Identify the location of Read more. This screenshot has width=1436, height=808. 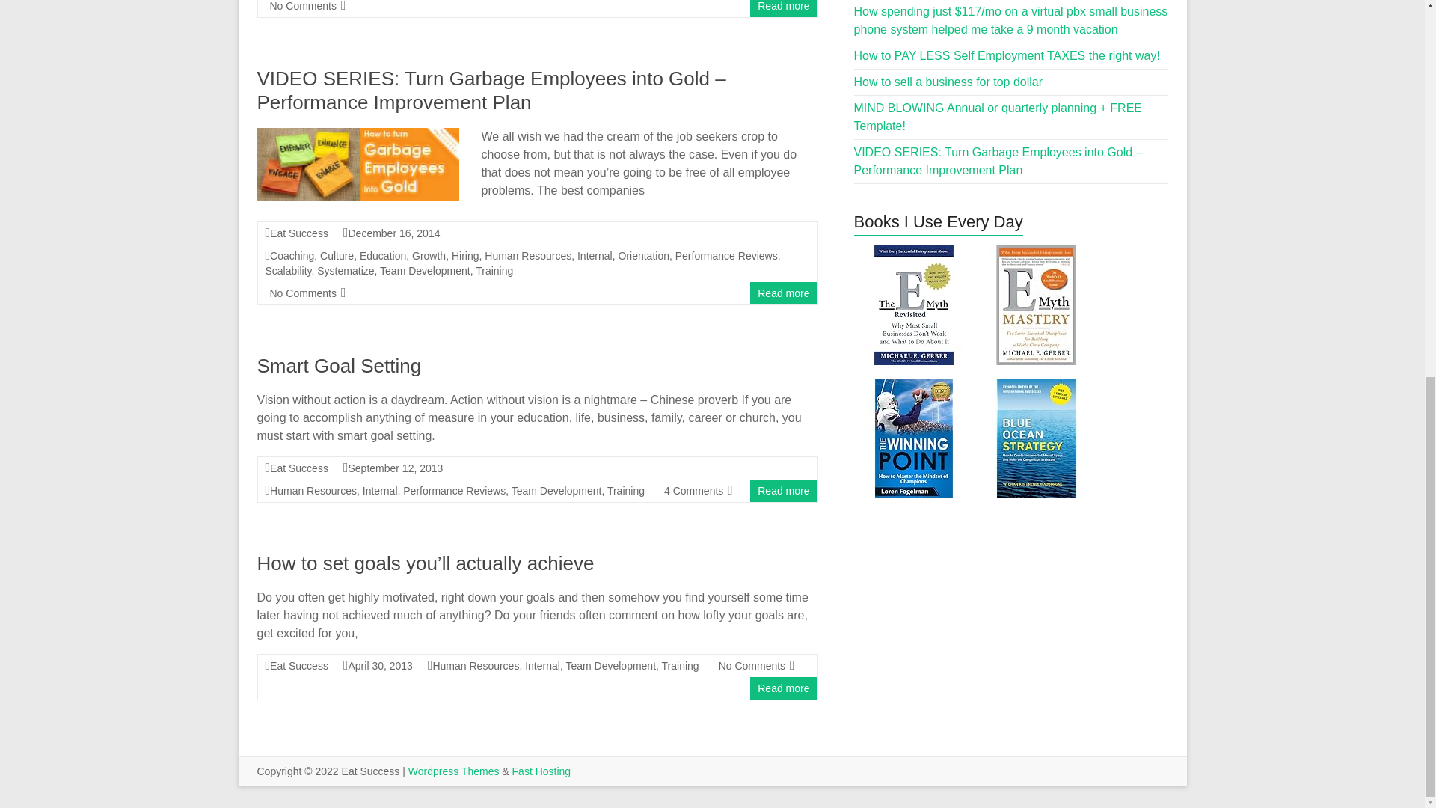
(784, 6).